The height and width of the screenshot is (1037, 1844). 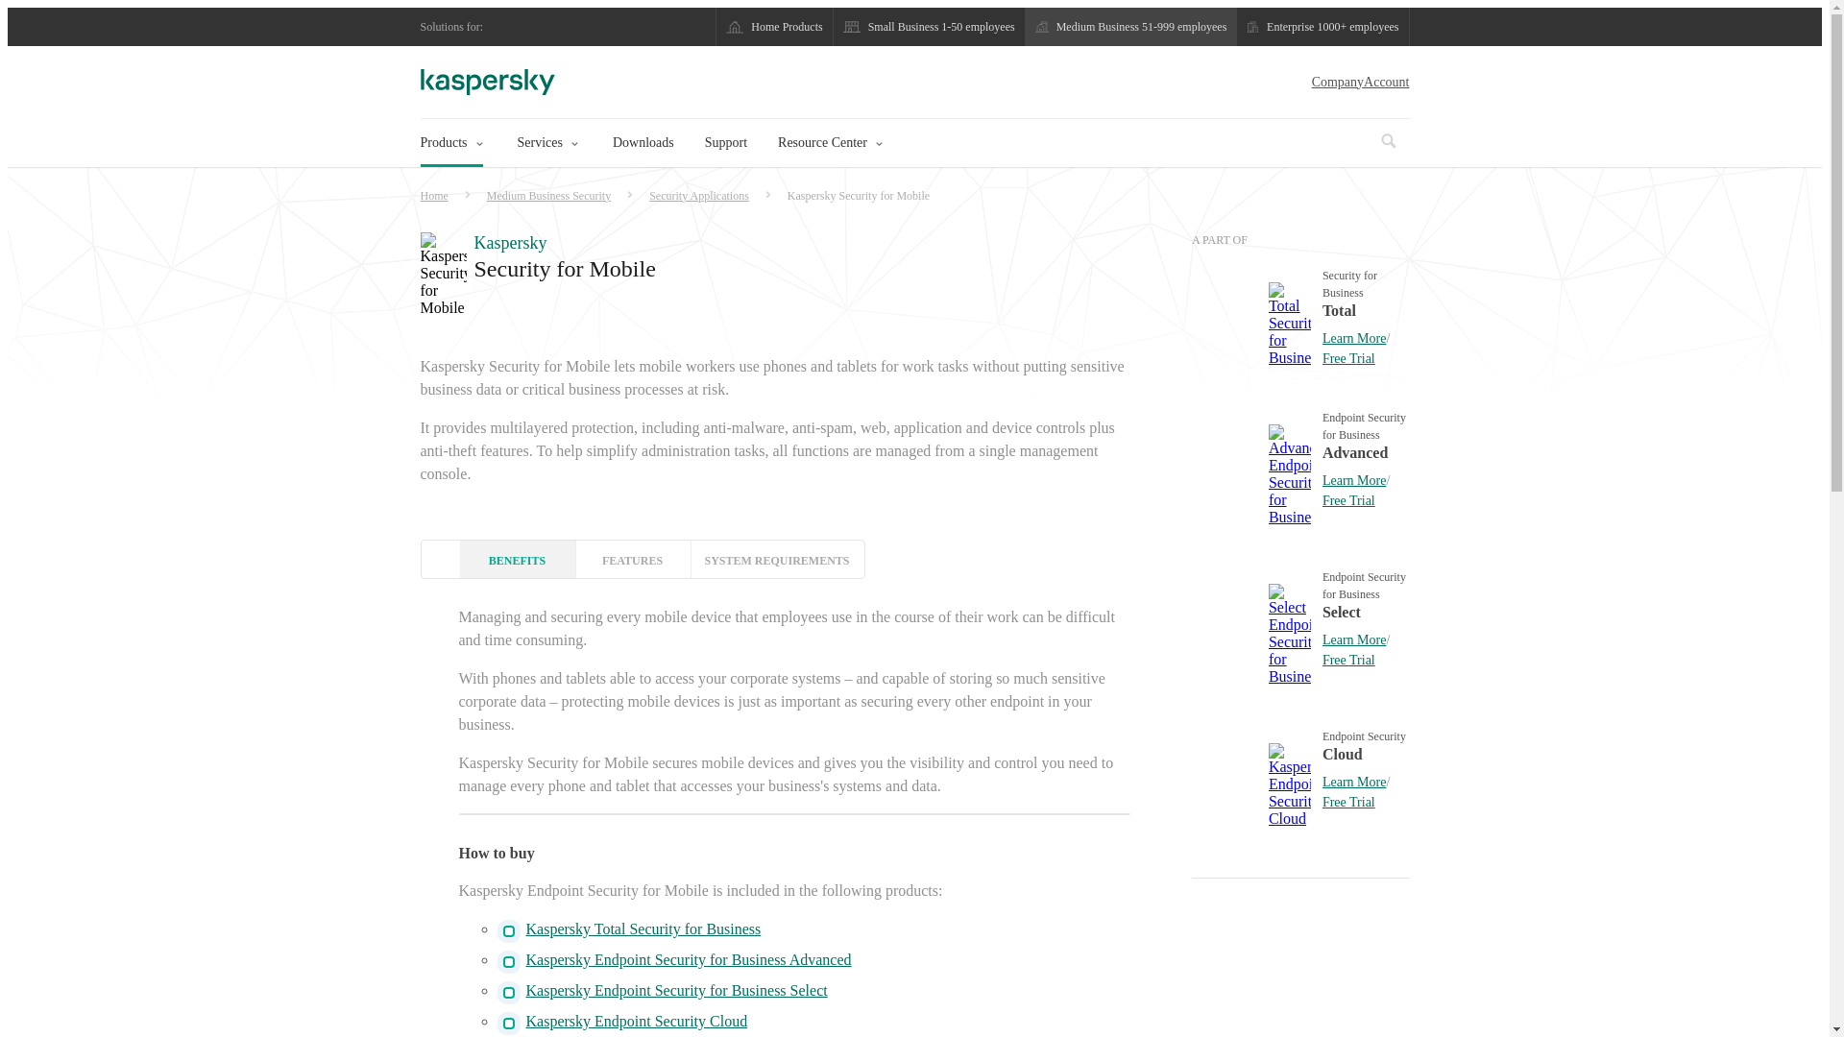 What do you see at coordinates (478, 143) in the screenshot?
I see `Products` at bounding box center [478, 143].